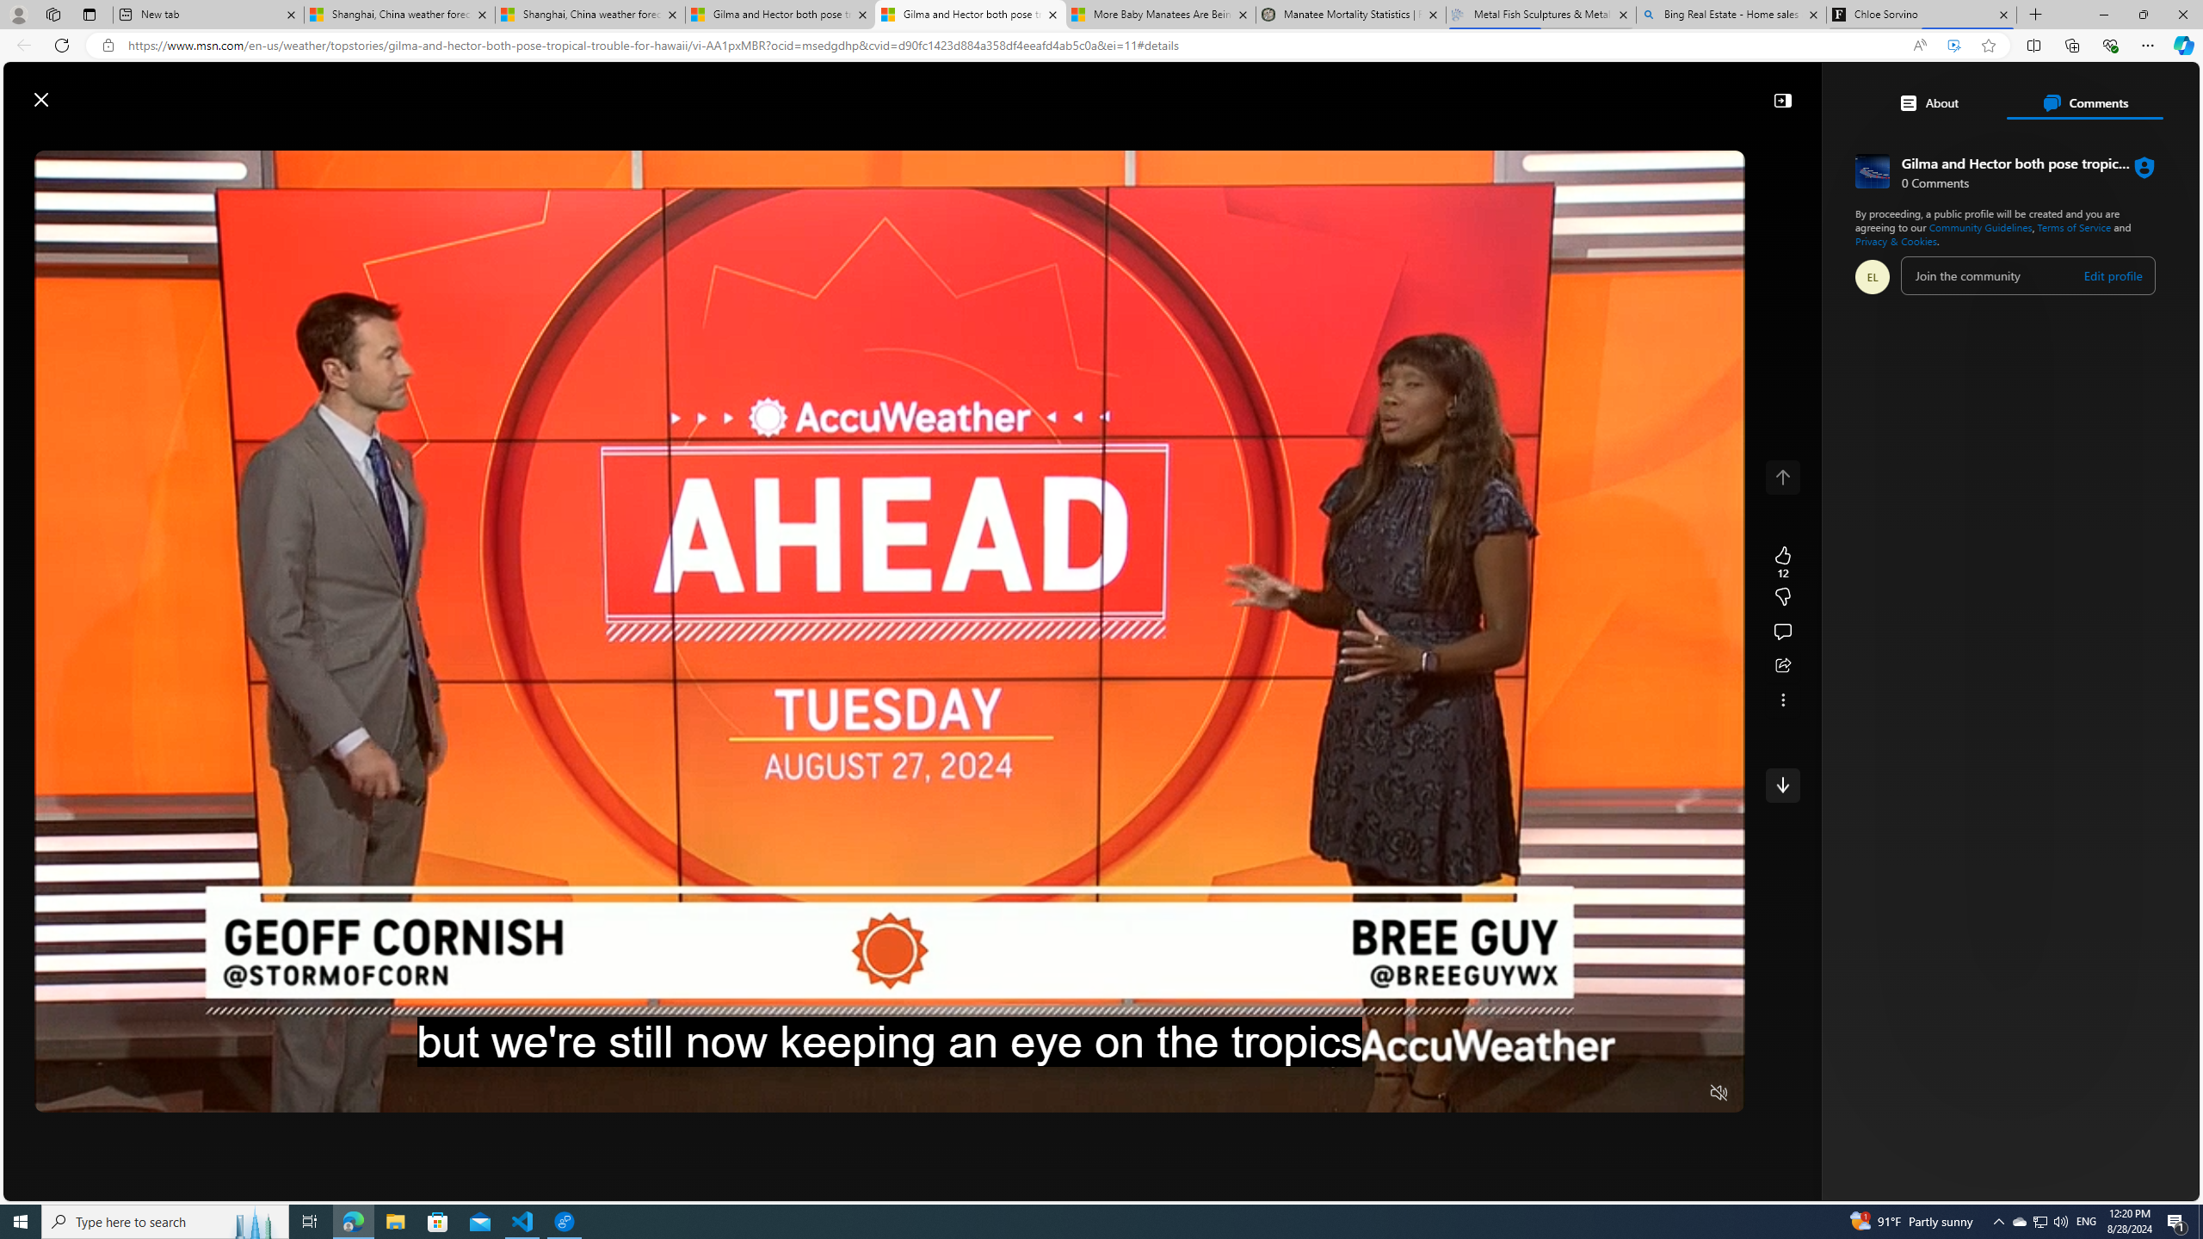 This screenshot has width=2203, height=1239. Describe the element at coordinates (2029, 275) in the screenshot. I see `comment-box` at that location.